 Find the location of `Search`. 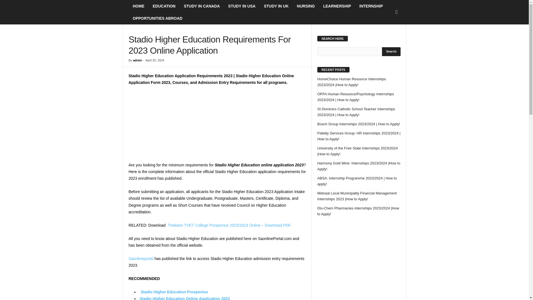

Search is located at coordinates (391, 51).